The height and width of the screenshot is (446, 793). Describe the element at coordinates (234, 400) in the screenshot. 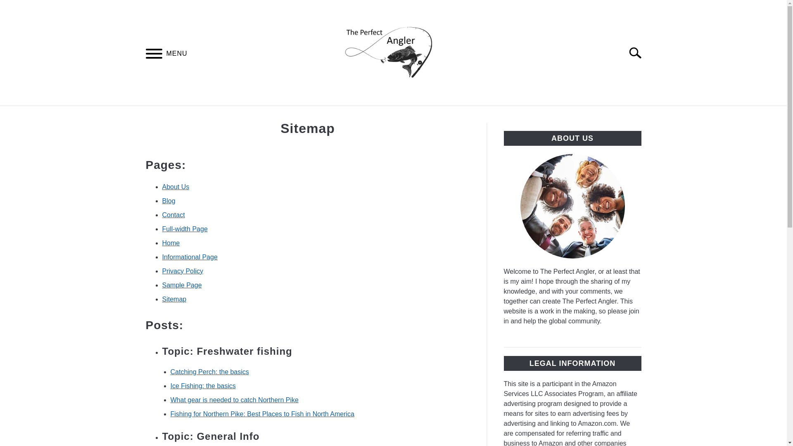

I see `What gear is needed to catch Northern Pike` at that location.